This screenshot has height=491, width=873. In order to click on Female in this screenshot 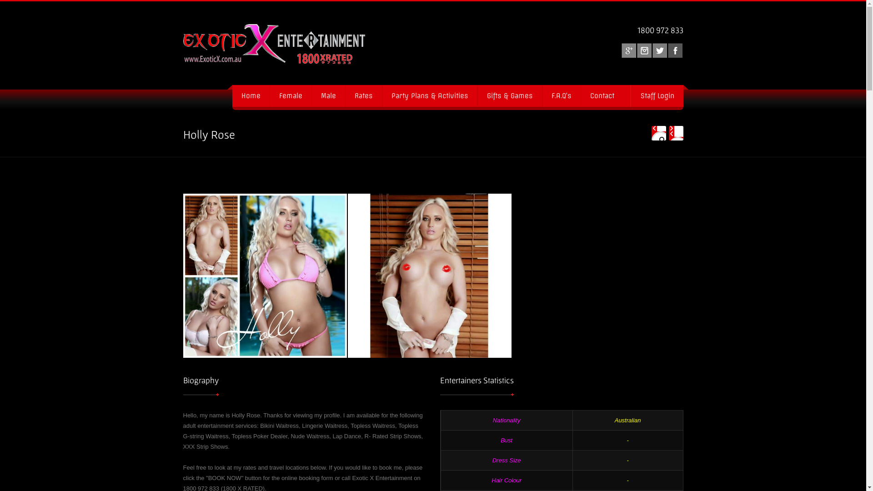, I will do `click(290, 95)`.